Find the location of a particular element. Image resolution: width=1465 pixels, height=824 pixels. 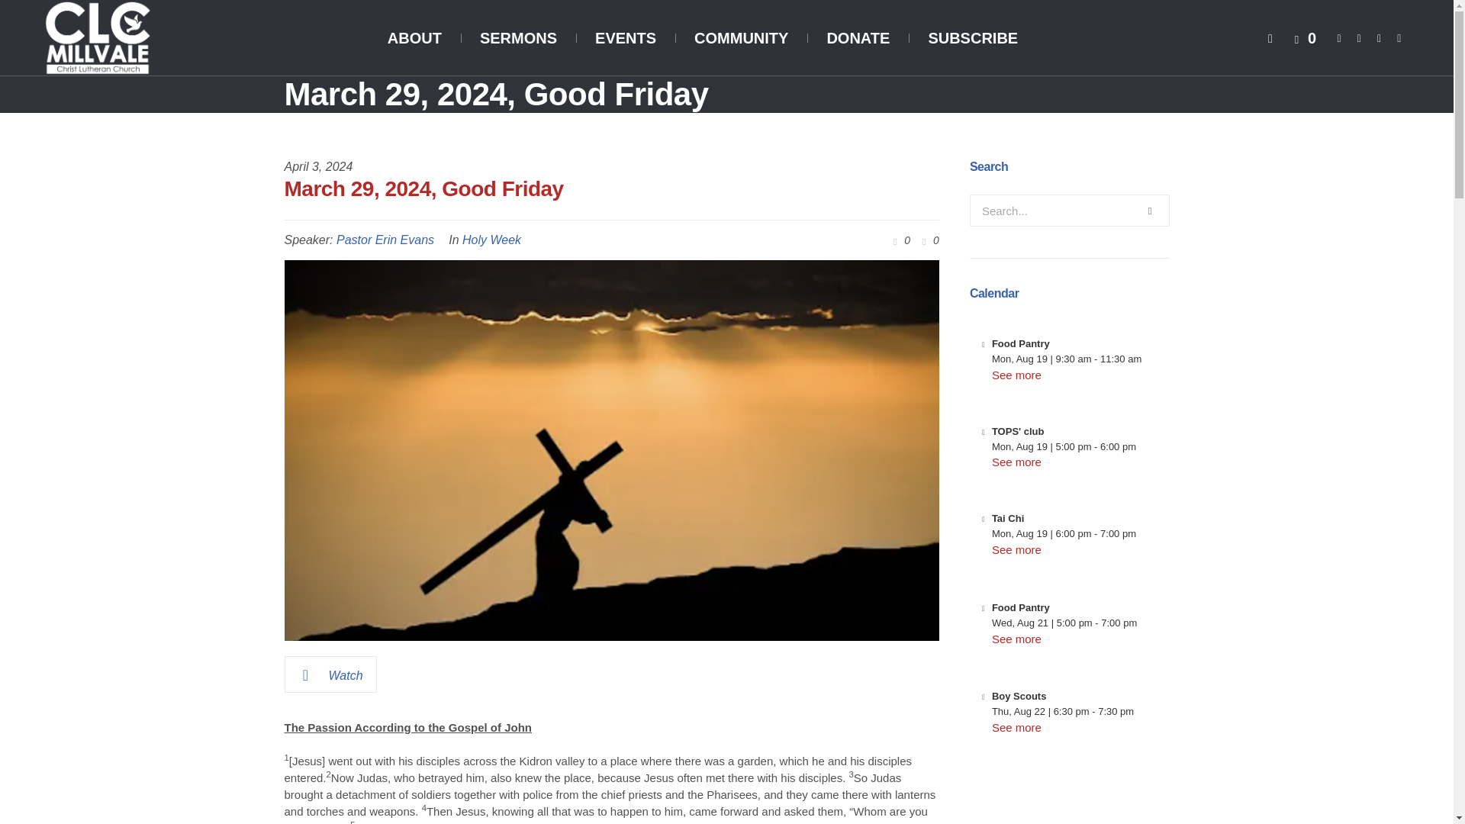

Holy Week is located at coordinates (491, 240).